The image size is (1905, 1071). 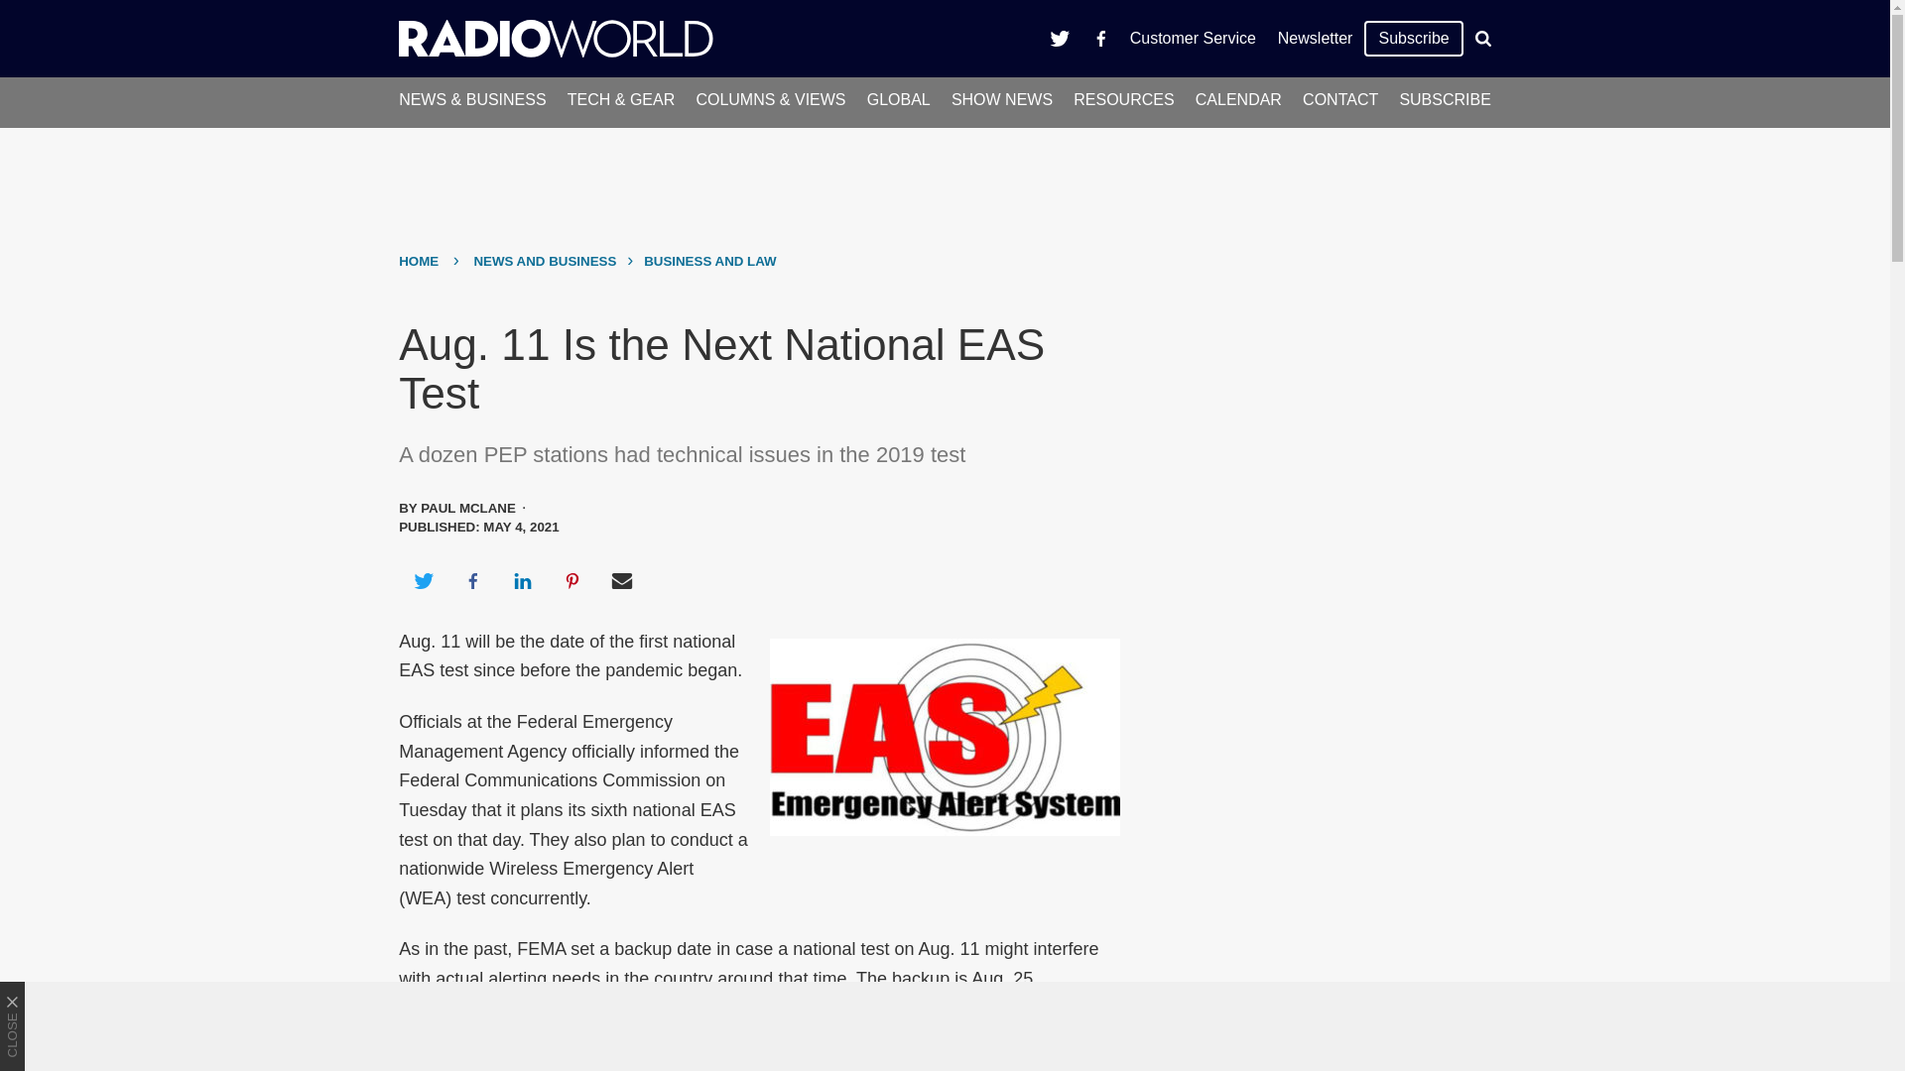 What do you see at coordinates (622, 581) in the screenshot?
I see `Share via Email` at bounding box center [622, 581].